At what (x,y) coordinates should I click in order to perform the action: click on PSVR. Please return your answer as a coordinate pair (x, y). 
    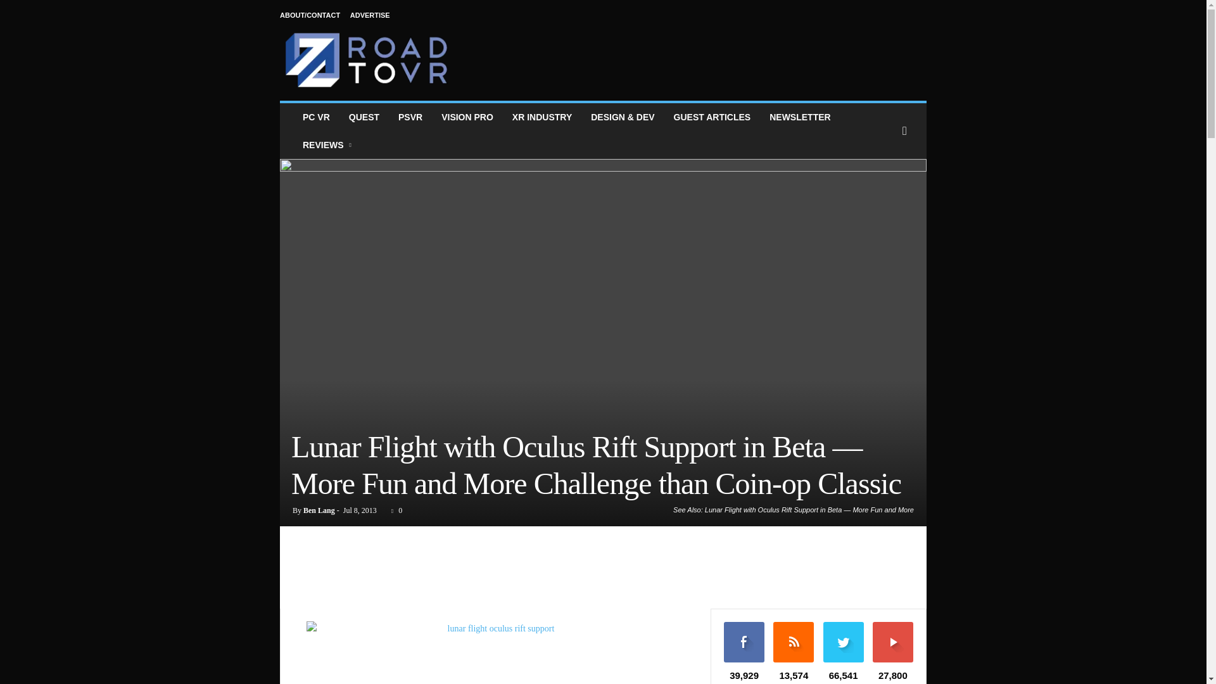
    Looking at the image, I should click on (410, 117).